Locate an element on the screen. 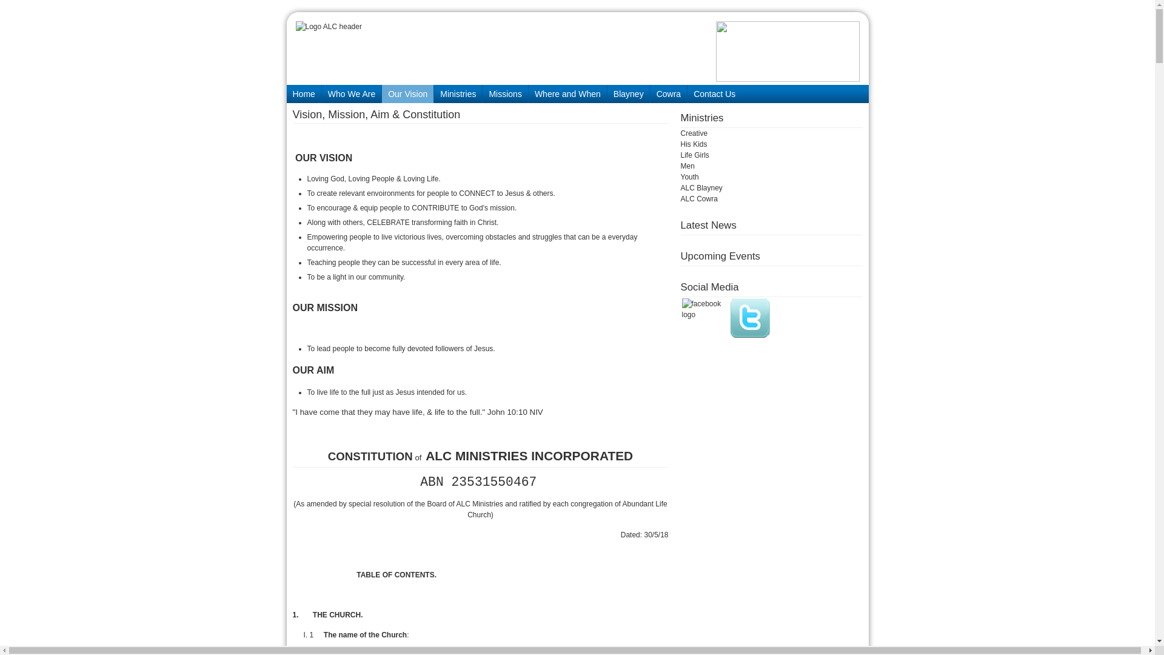 The height and width of the screenshot is (655, 1164). ALC Blayney is located at coordinates (701, 188).